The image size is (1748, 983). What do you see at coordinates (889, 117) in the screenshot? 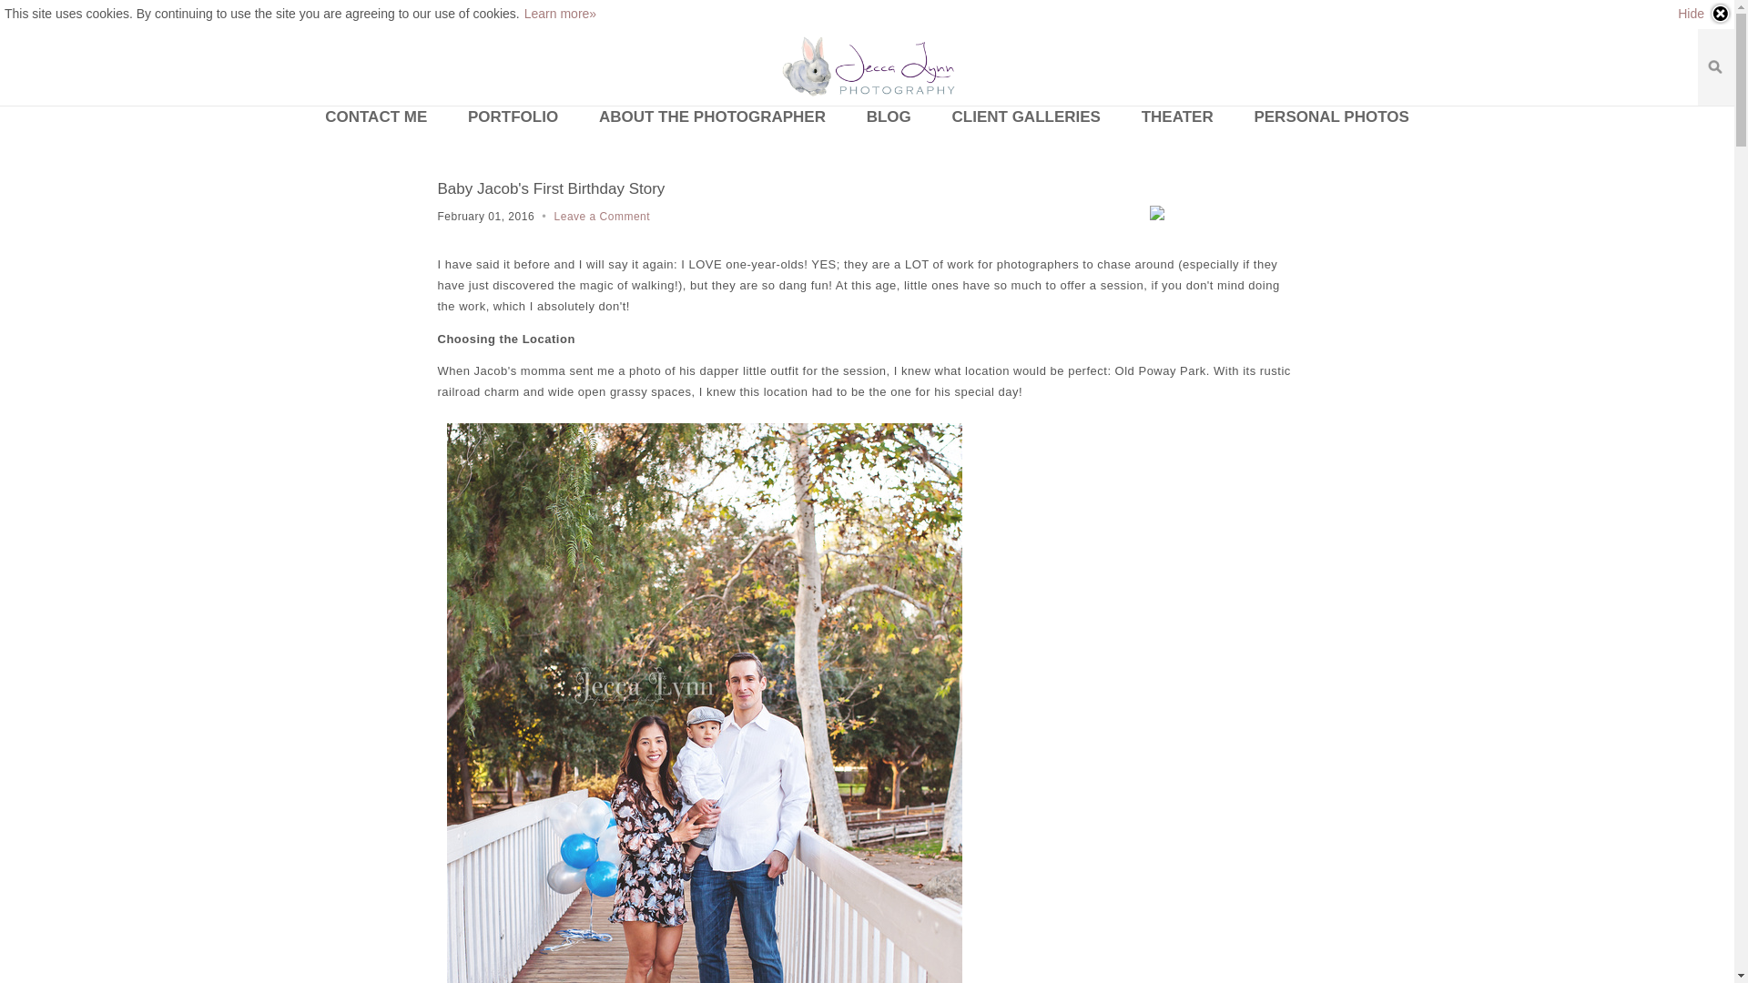
I see `BLOG` at bounding box center [889, 117].